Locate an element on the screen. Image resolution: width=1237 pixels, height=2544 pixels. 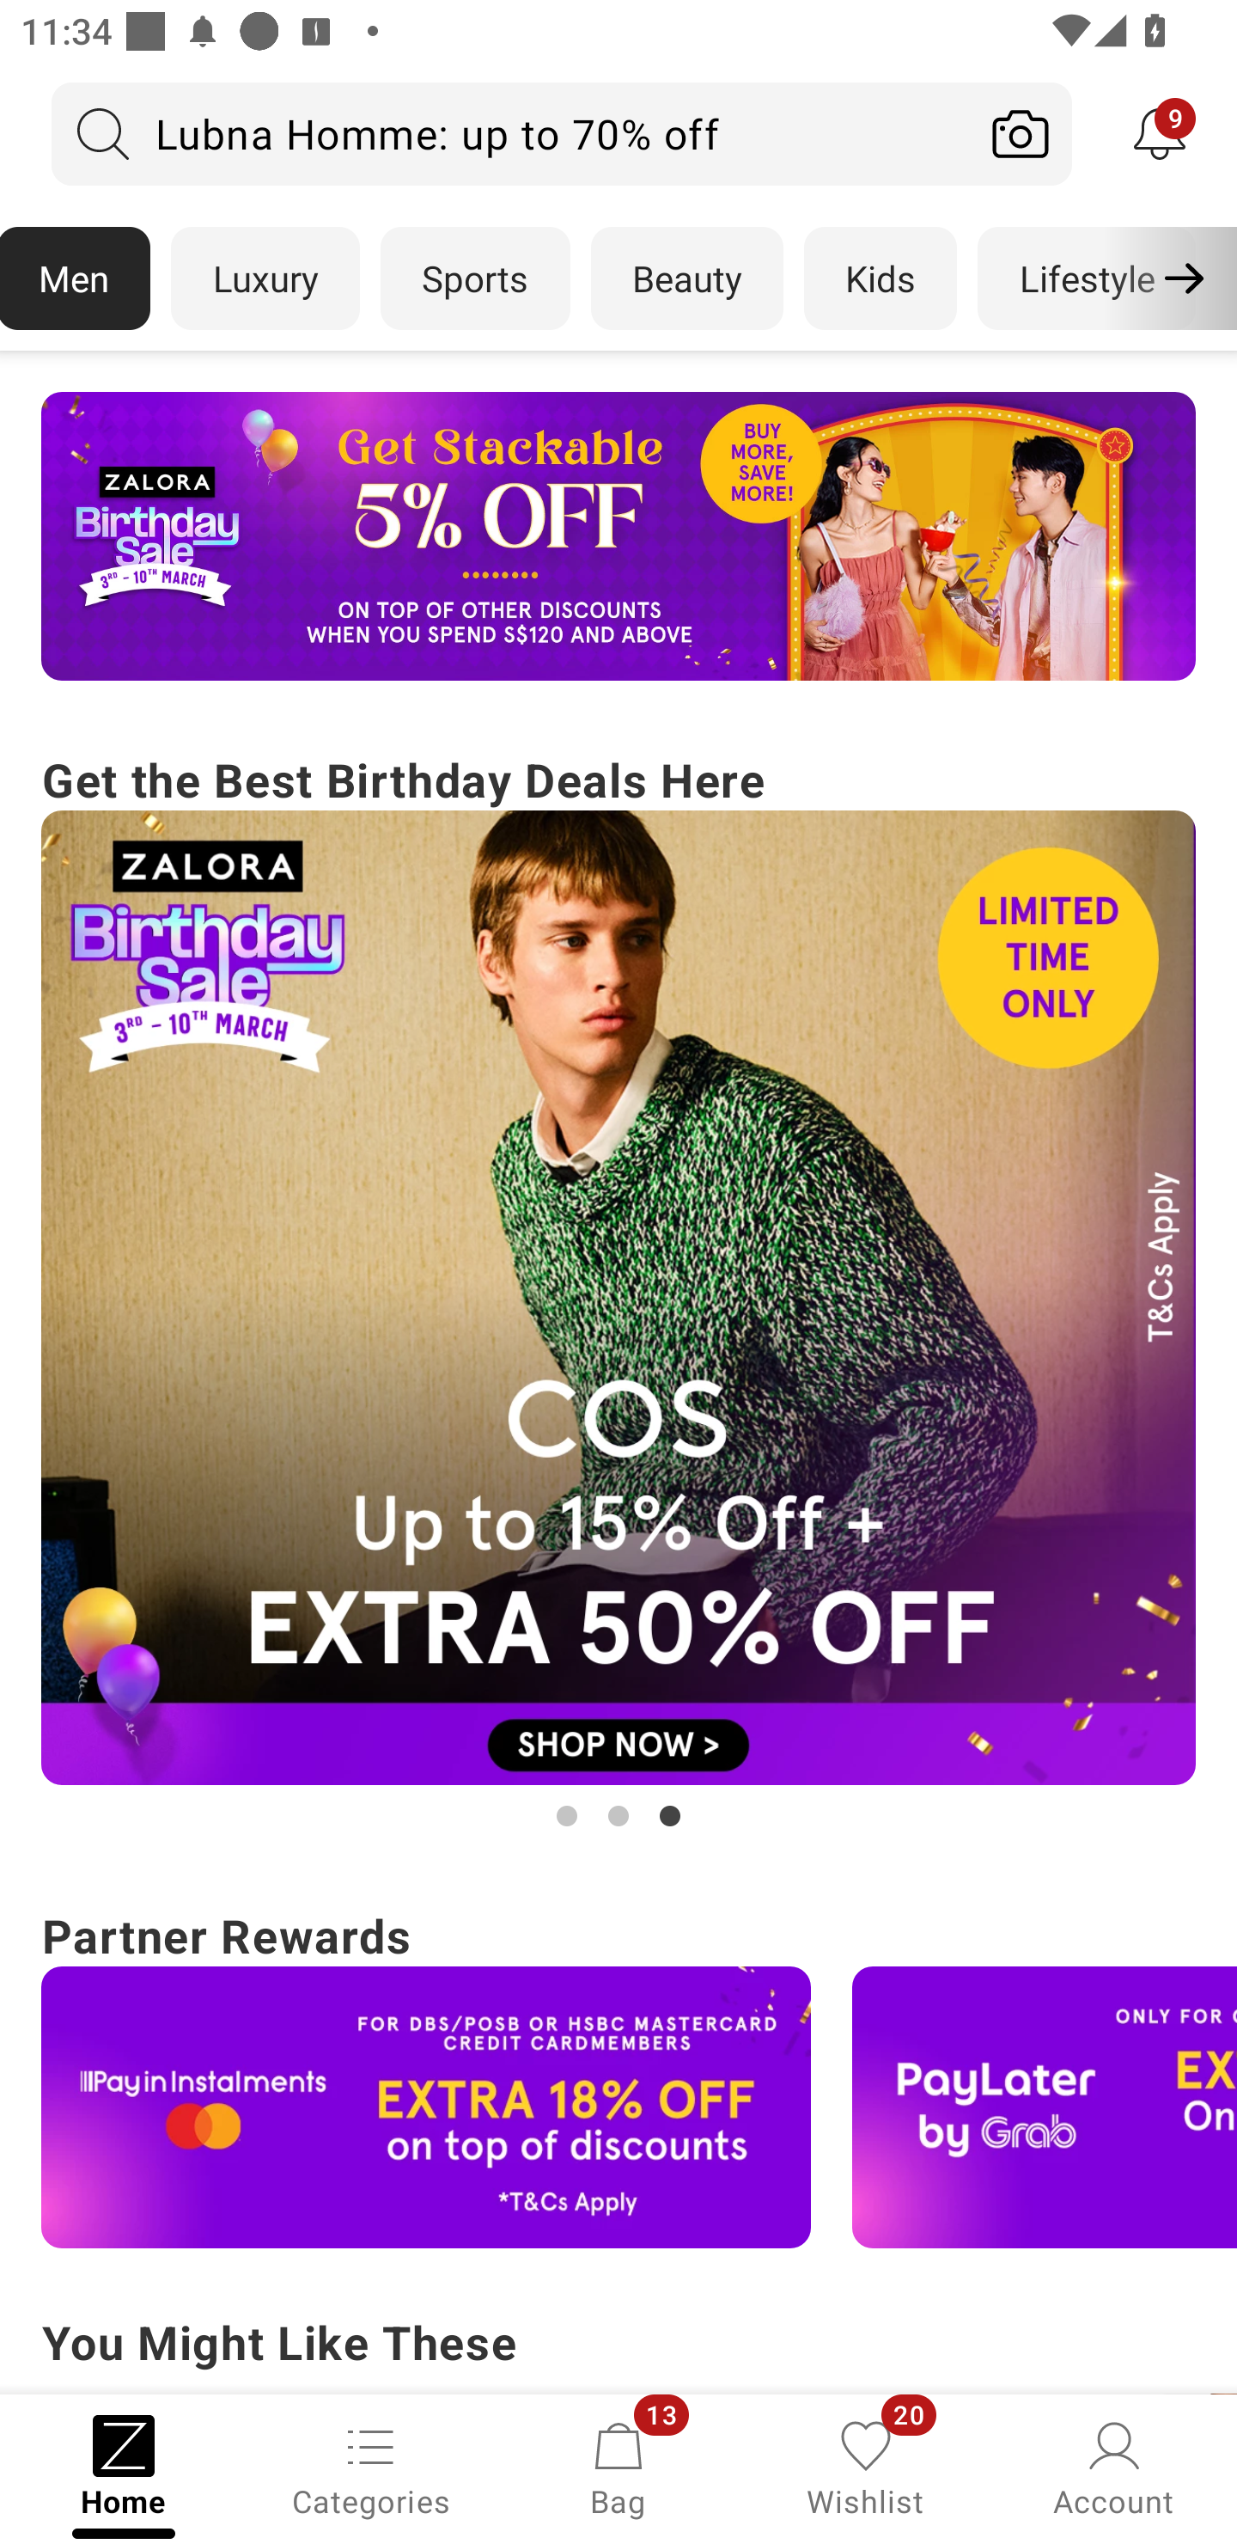
Beauty is located at coordinates (687, 278).